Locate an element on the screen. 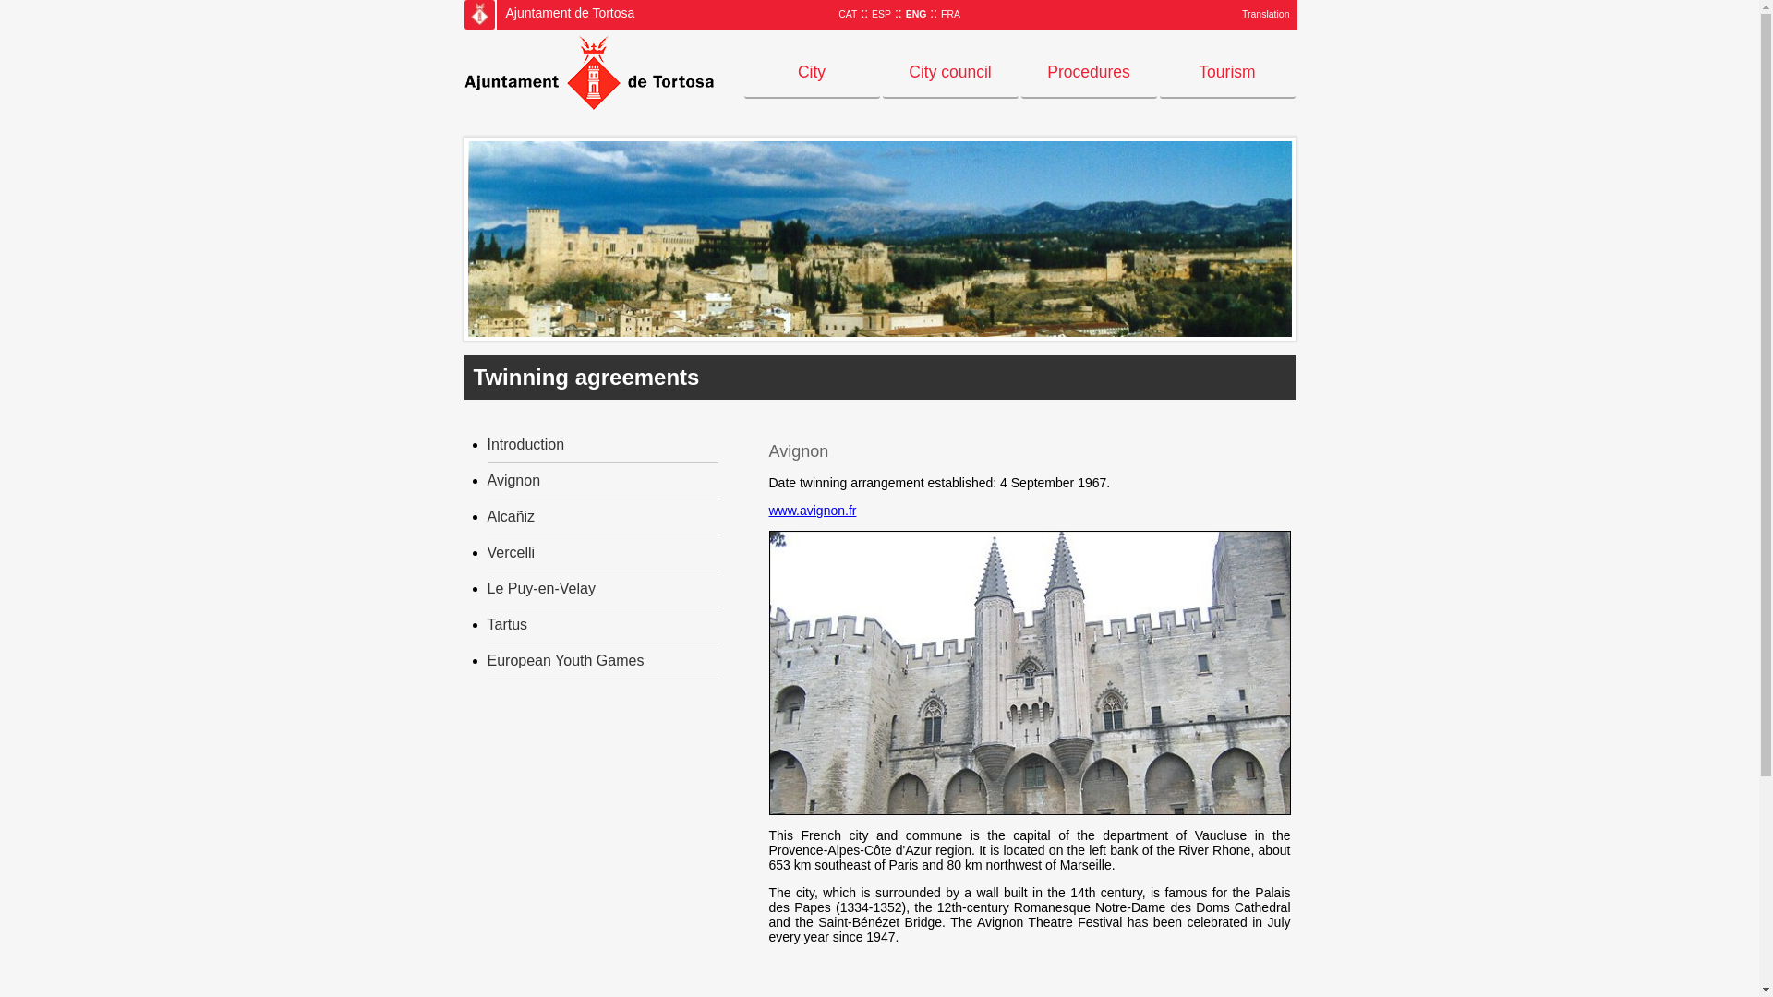 The height and width of the screenshot is (997, 1773). FRA is located at coordinates (951, 13).